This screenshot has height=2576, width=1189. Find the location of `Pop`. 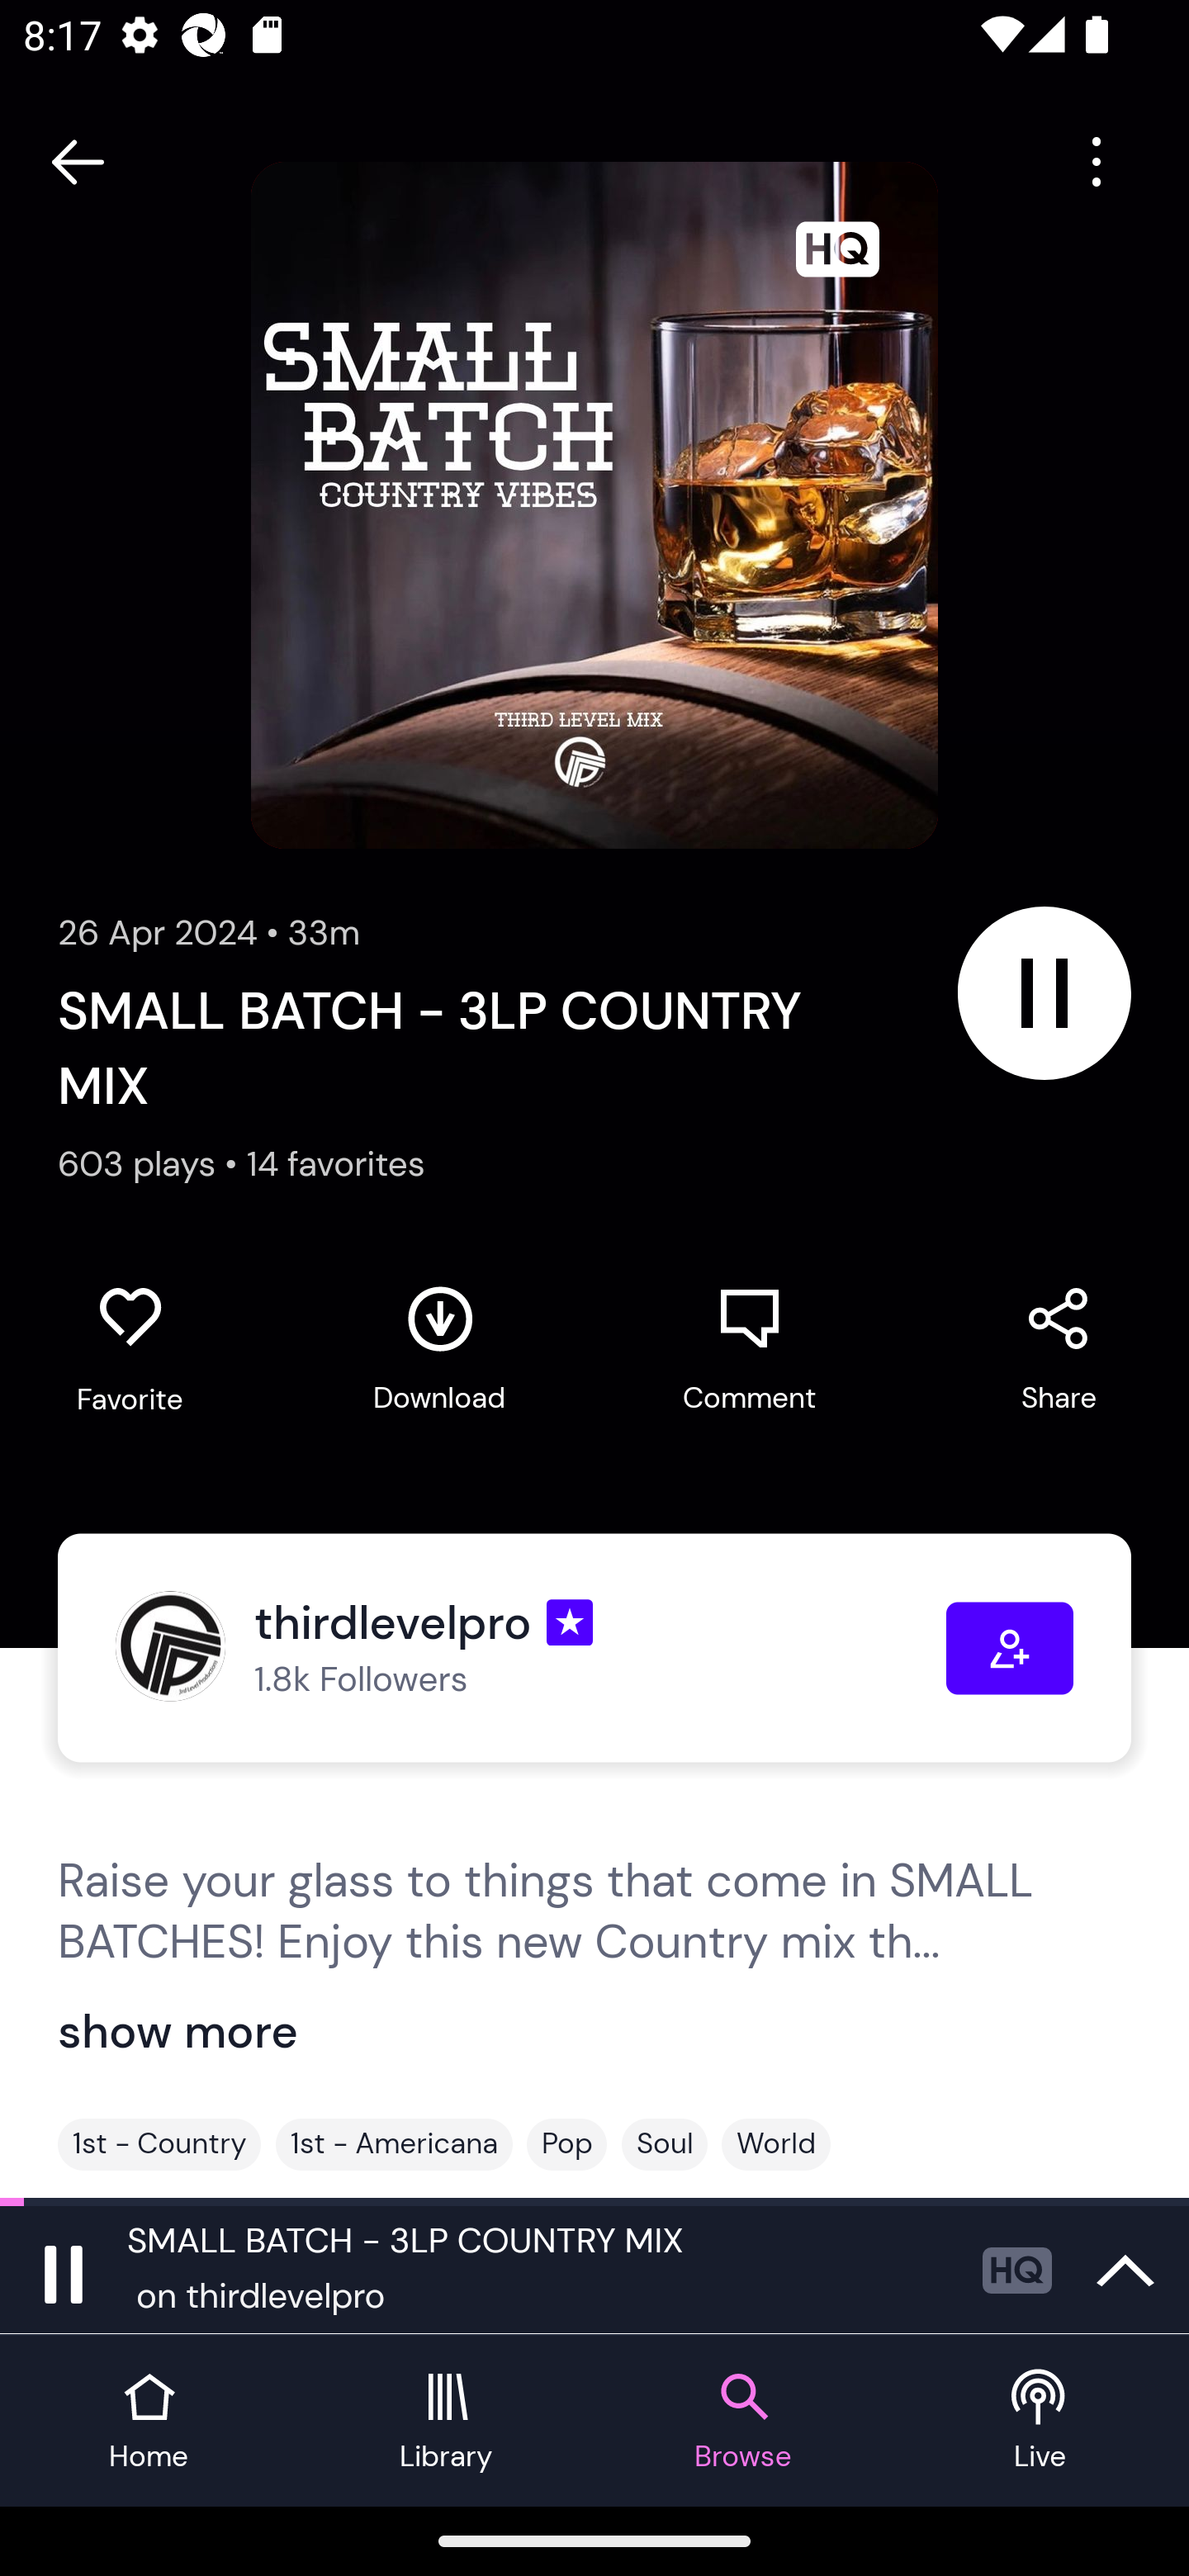

Pop is located at coordinates (566, 2144).